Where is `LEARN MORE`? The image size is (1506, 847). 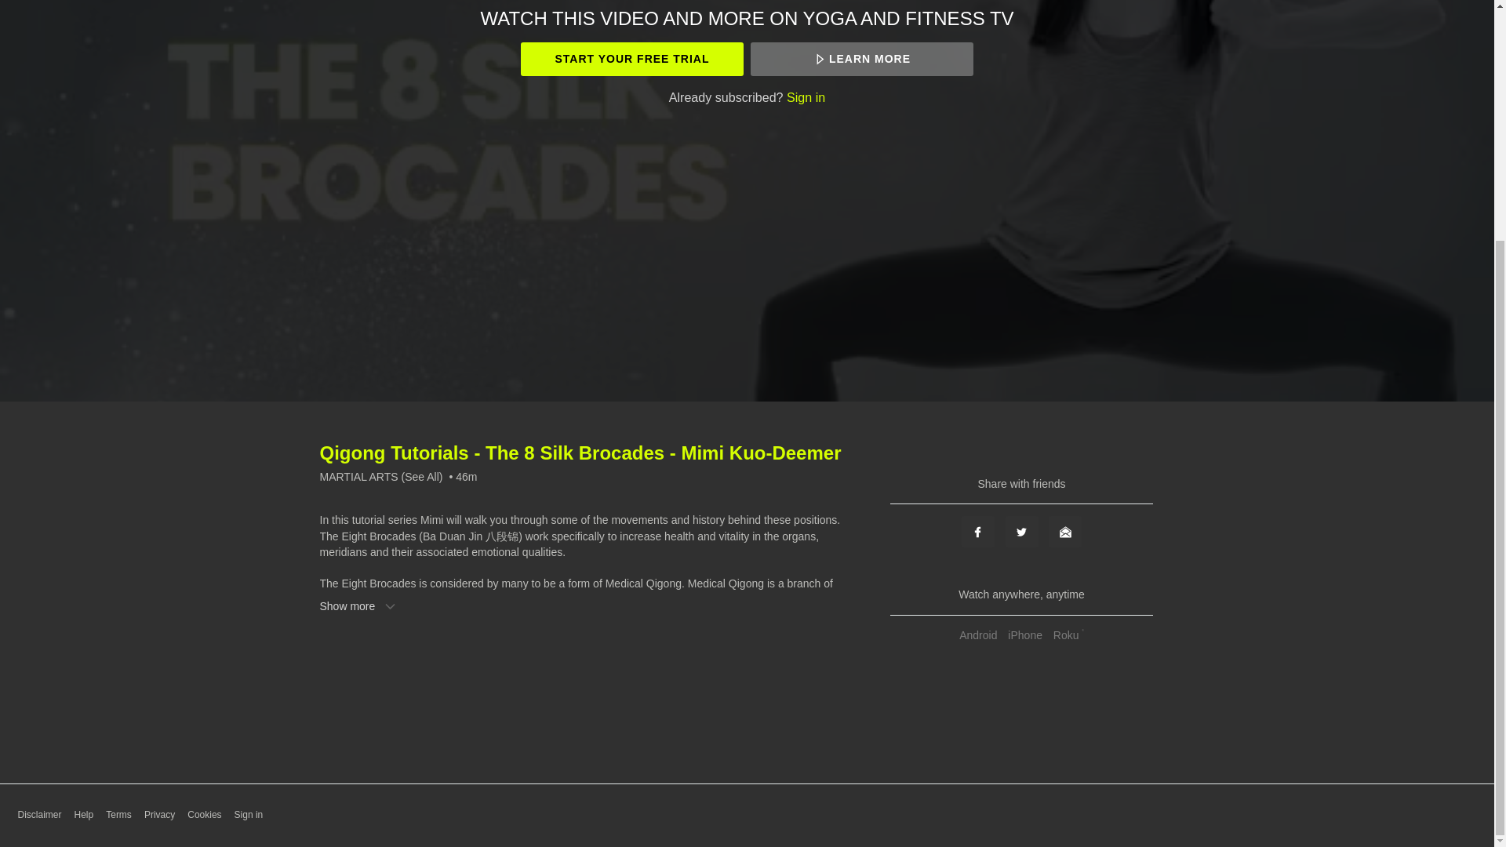
LEARN MORE is located at coordinates (861, 60).